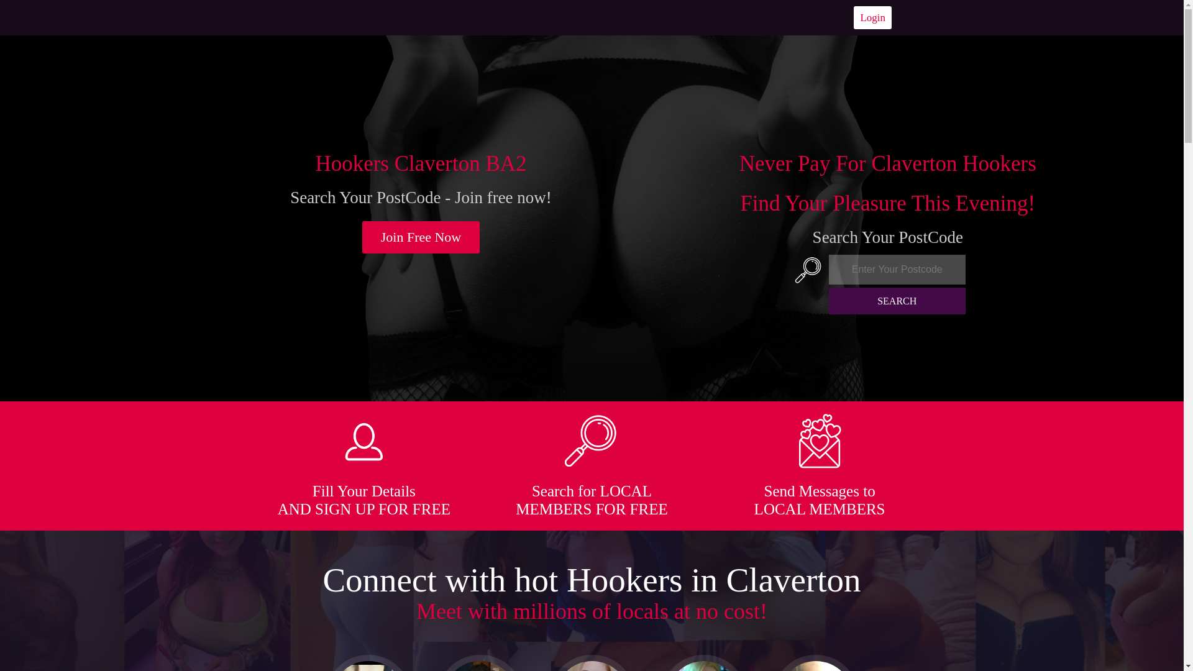  I want to click on Join, so click(421, 237).